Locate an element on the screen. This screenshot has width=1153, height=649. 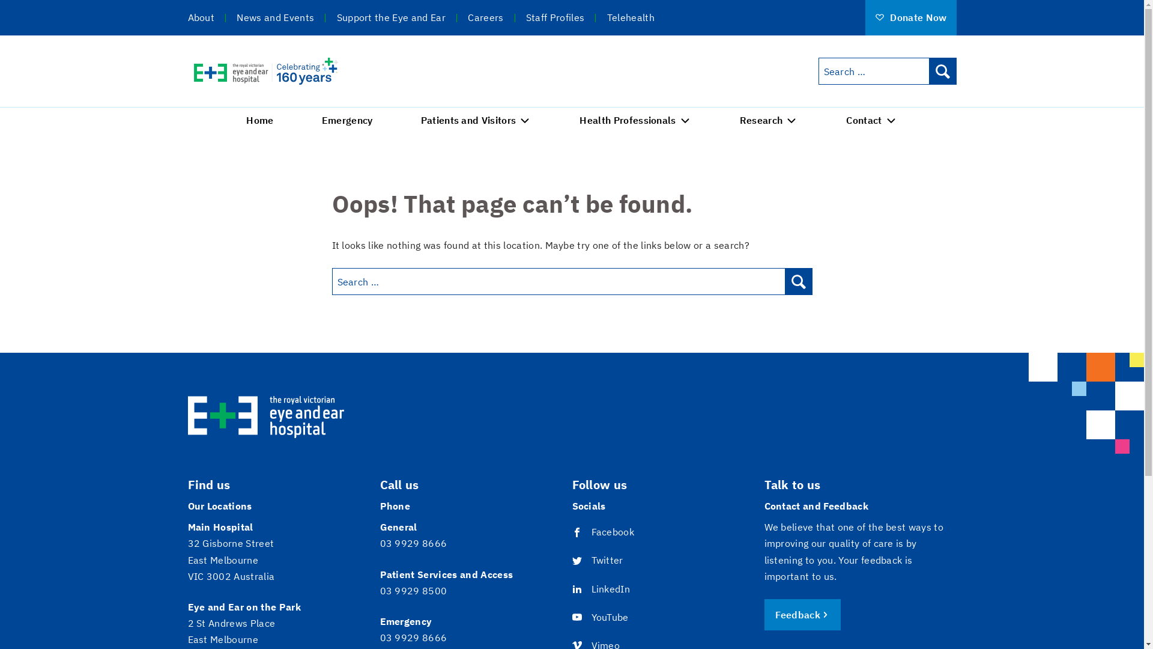
Contact is located at coordinates (872, 121).